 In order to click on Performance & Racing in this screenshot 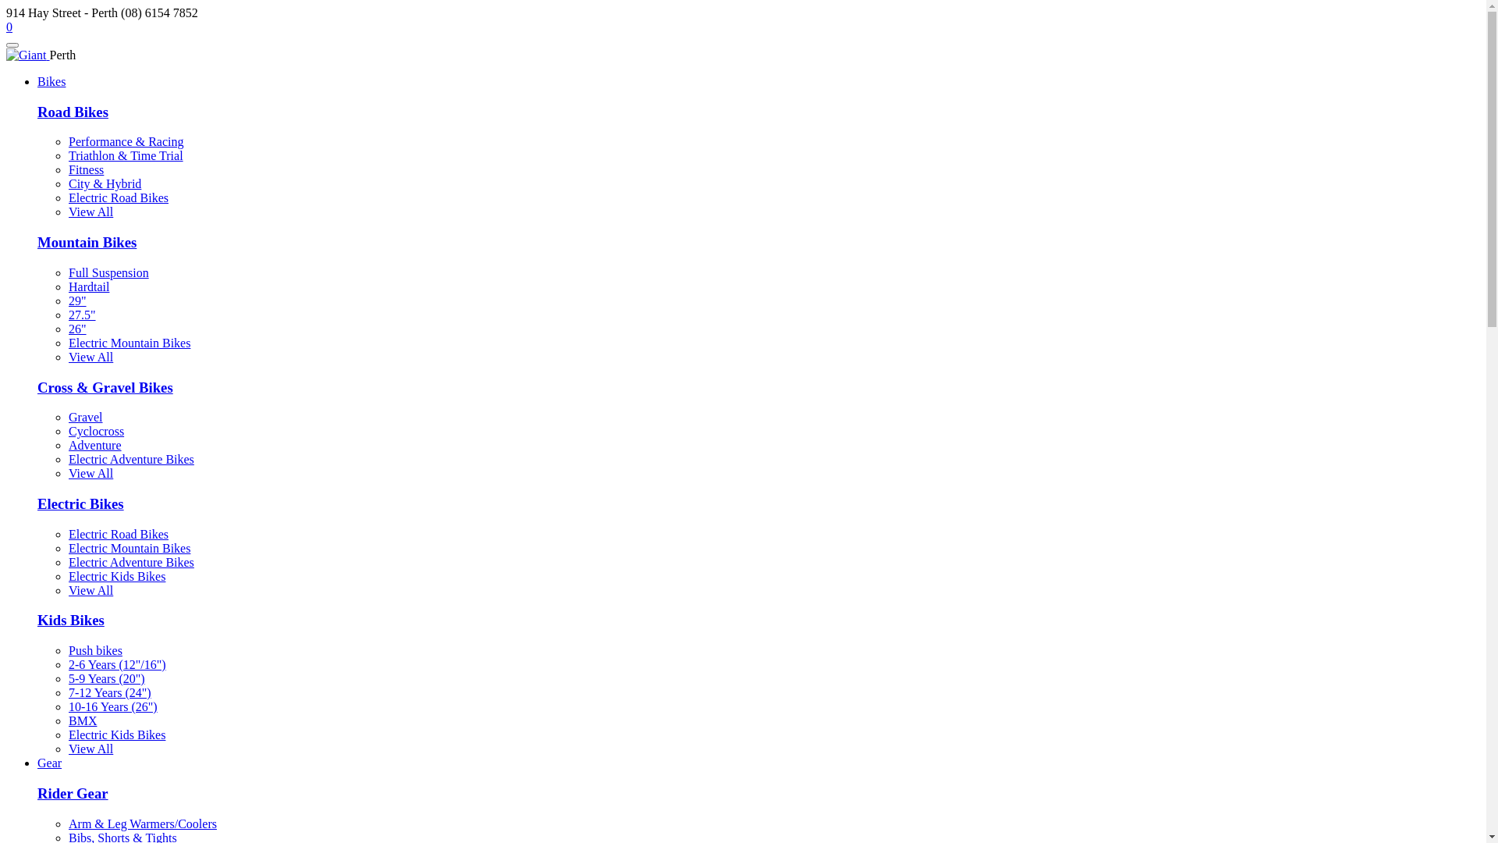, I will do `click(126, 142)`.